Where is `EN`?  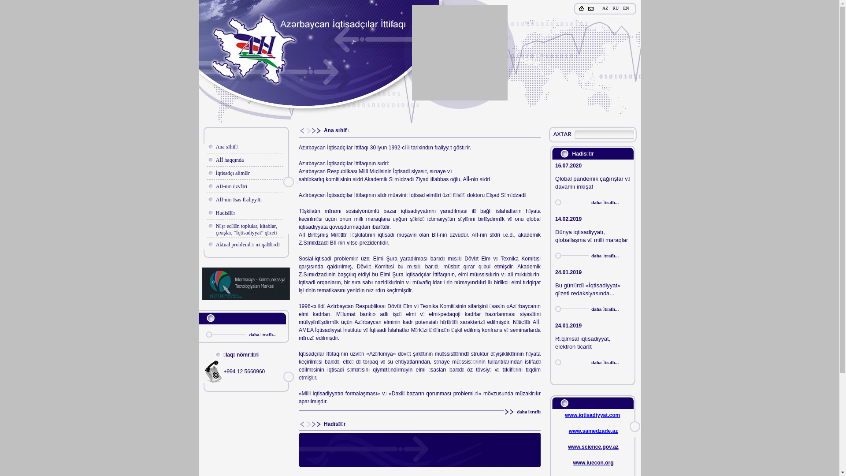
EN is located at coordinates (626, 8).